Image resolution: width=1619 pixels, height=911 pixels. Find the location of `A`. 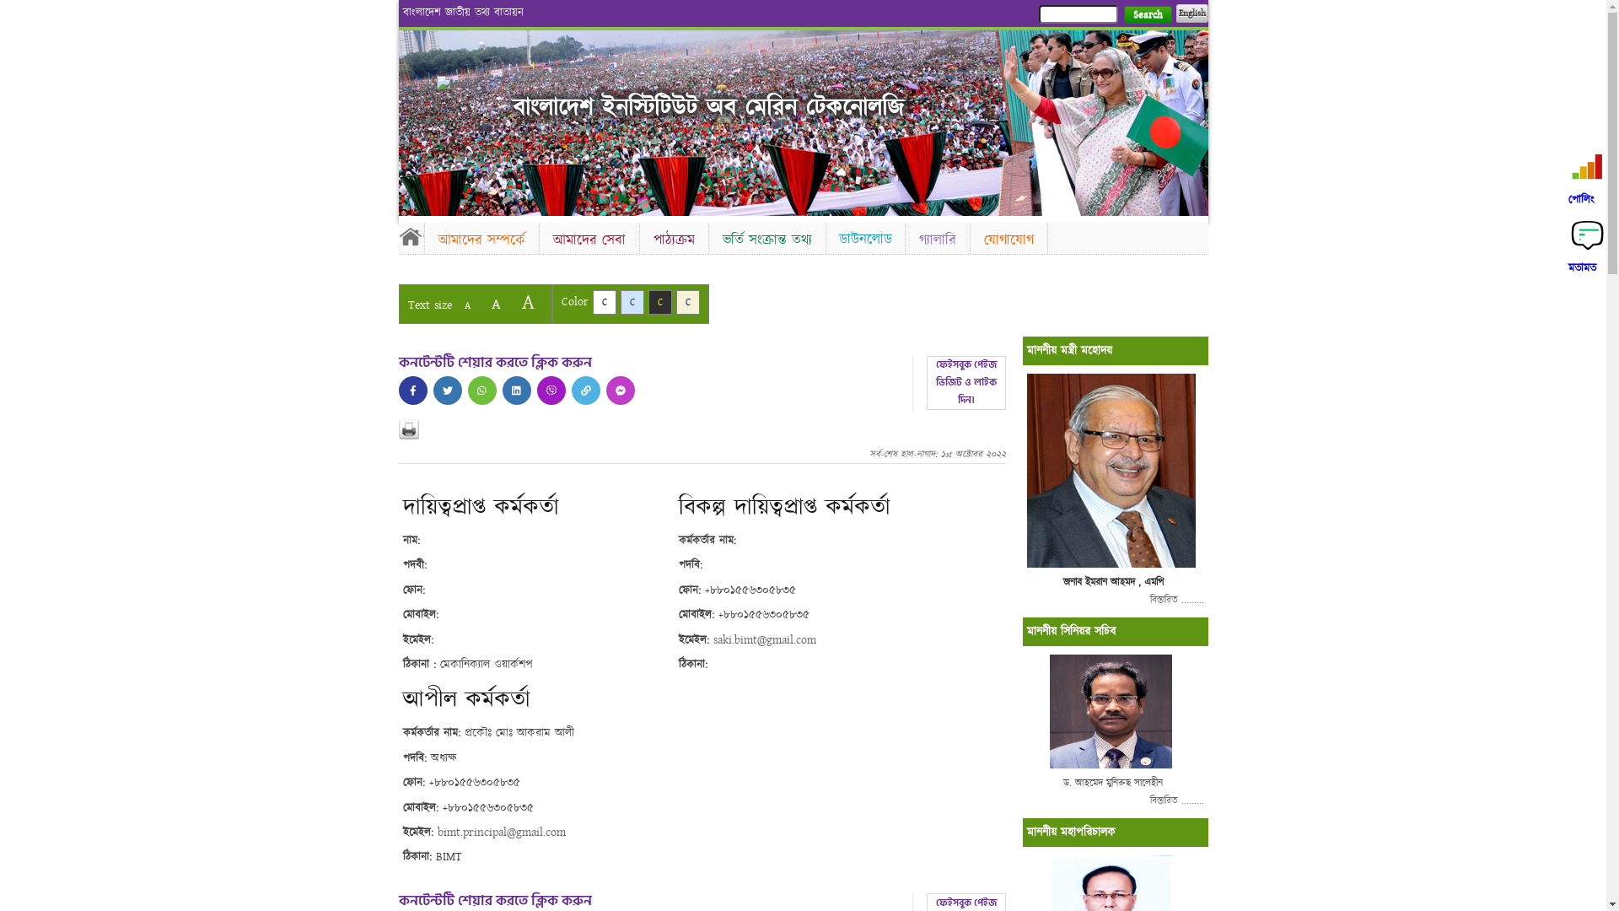

A is located at coordinates (528, 302).